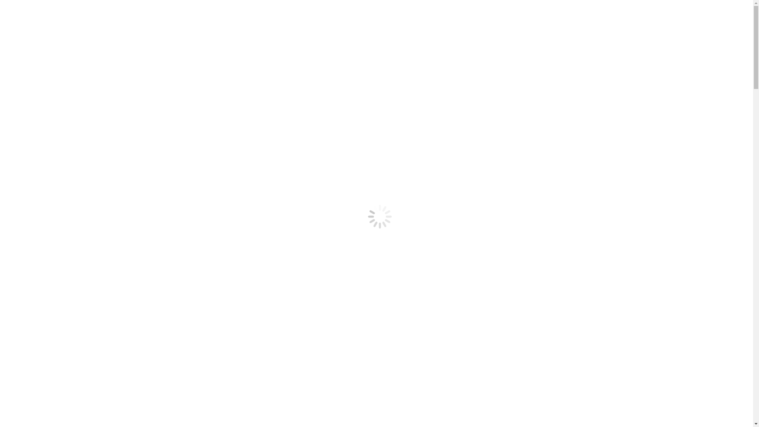 The height and width of the screenshot is (427, 759). Describe the element at coordinates (29, 380) in the screenshot. I see `Projects` at that location.